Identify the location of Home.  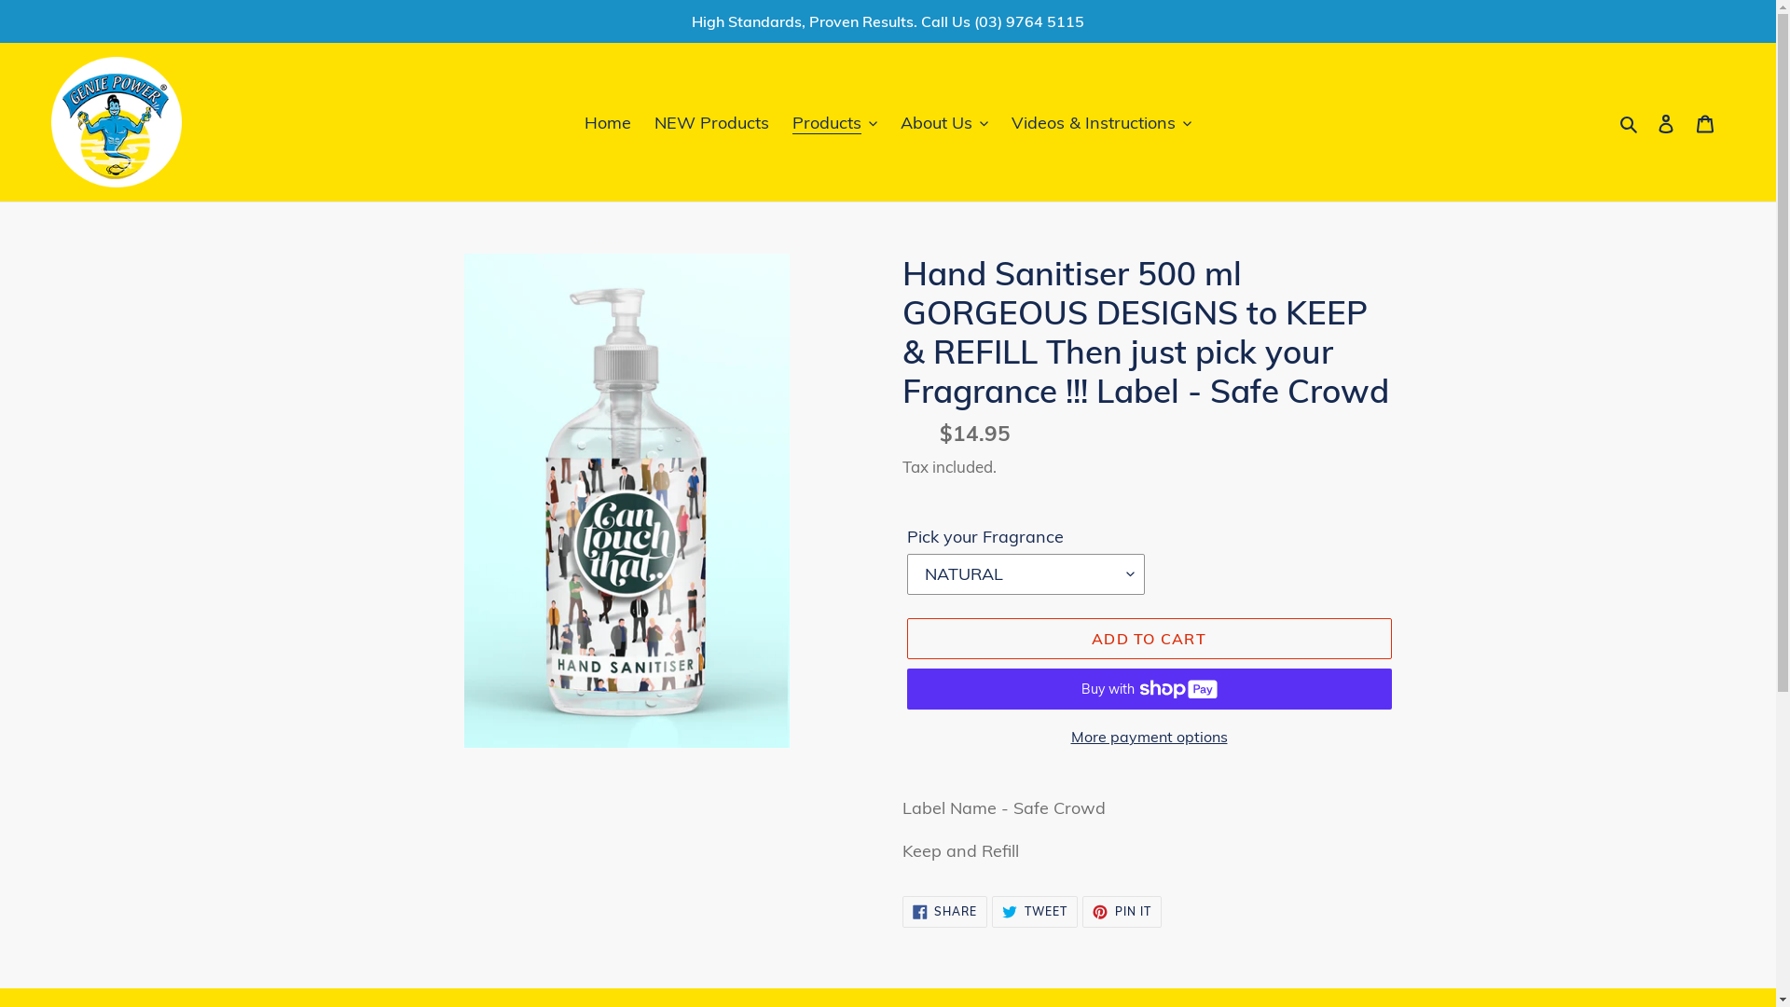
(608, 121).